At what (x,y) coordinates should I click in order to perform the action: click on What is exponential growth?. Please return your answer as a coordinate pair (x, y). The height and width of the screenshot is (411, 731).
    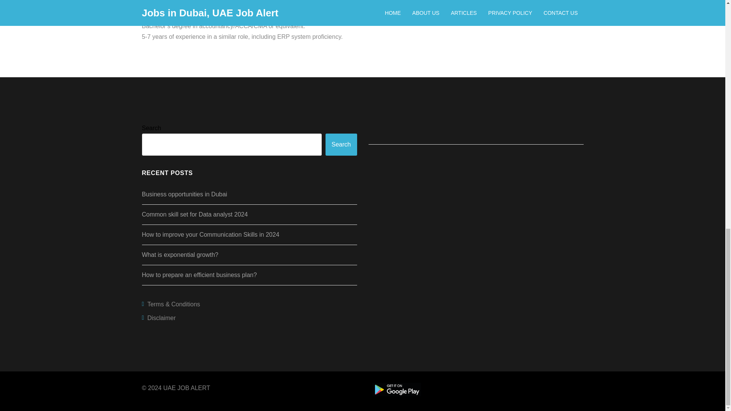
    Looking at the image, I should click on (180, 255).